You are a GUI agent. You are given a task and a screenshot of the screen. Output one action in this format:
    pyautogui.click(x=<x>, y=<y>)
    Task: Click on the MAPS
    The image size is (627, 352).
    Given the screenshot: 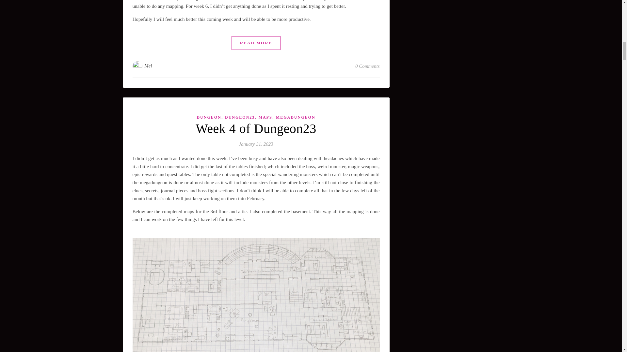 What is the action you would take?
    pyautogui.click(x=265, y=117)
    